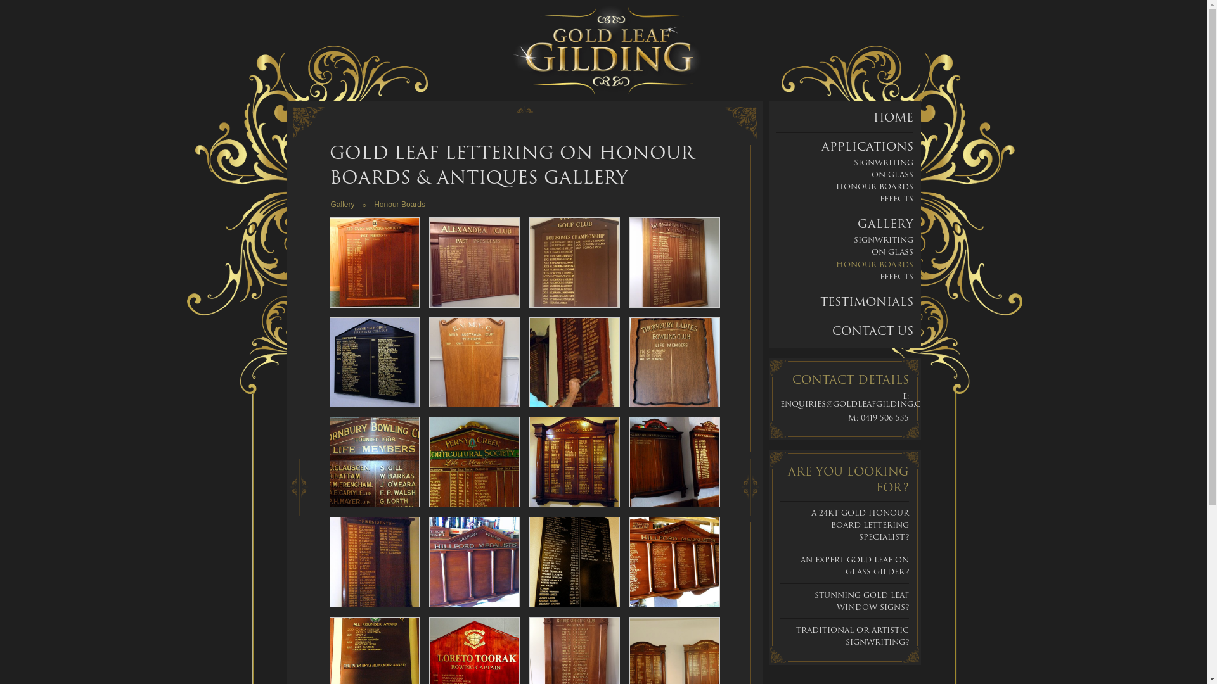 This screenshot has width=1217, height=684. I want to click on Link to hillford honour board 2 image, so click(674, 561).